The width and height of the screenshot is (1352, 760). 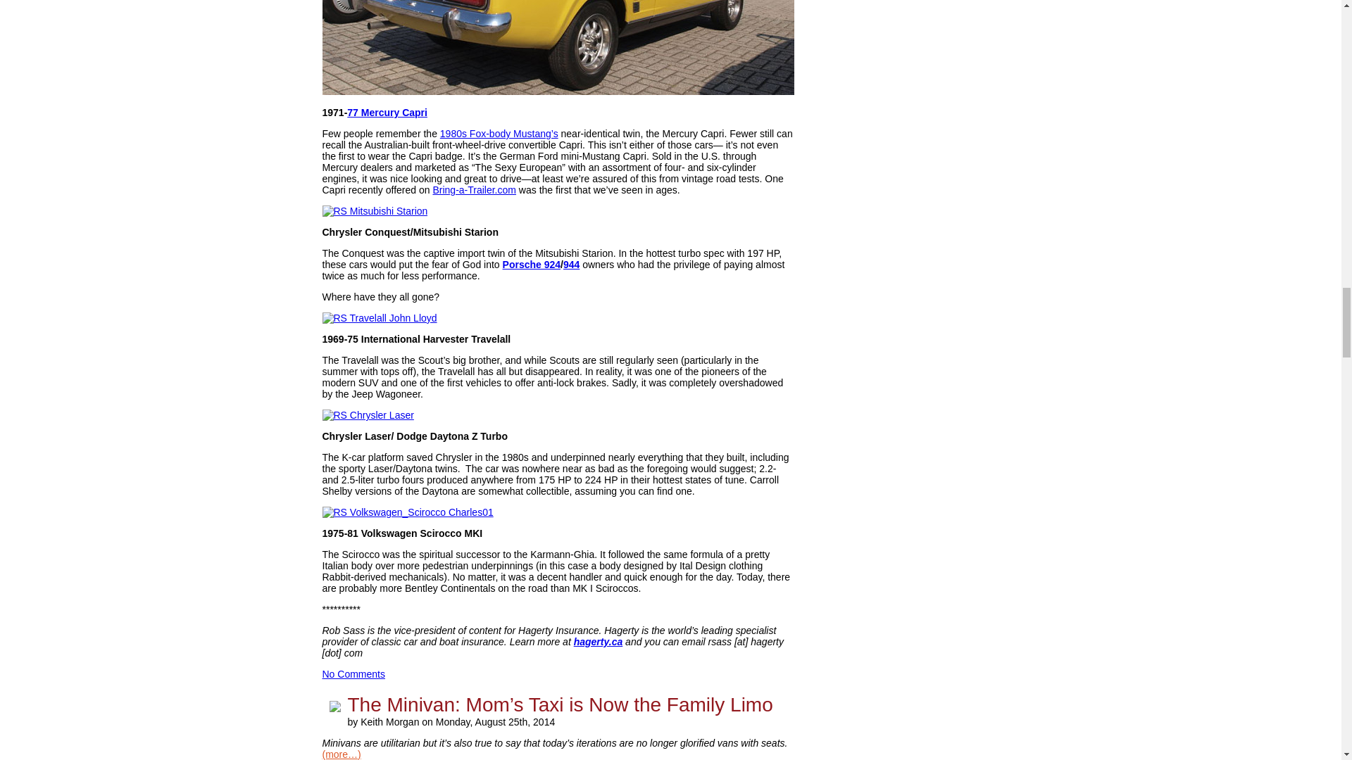 I want to click on Hagerty website, so click(x=599, y=642).